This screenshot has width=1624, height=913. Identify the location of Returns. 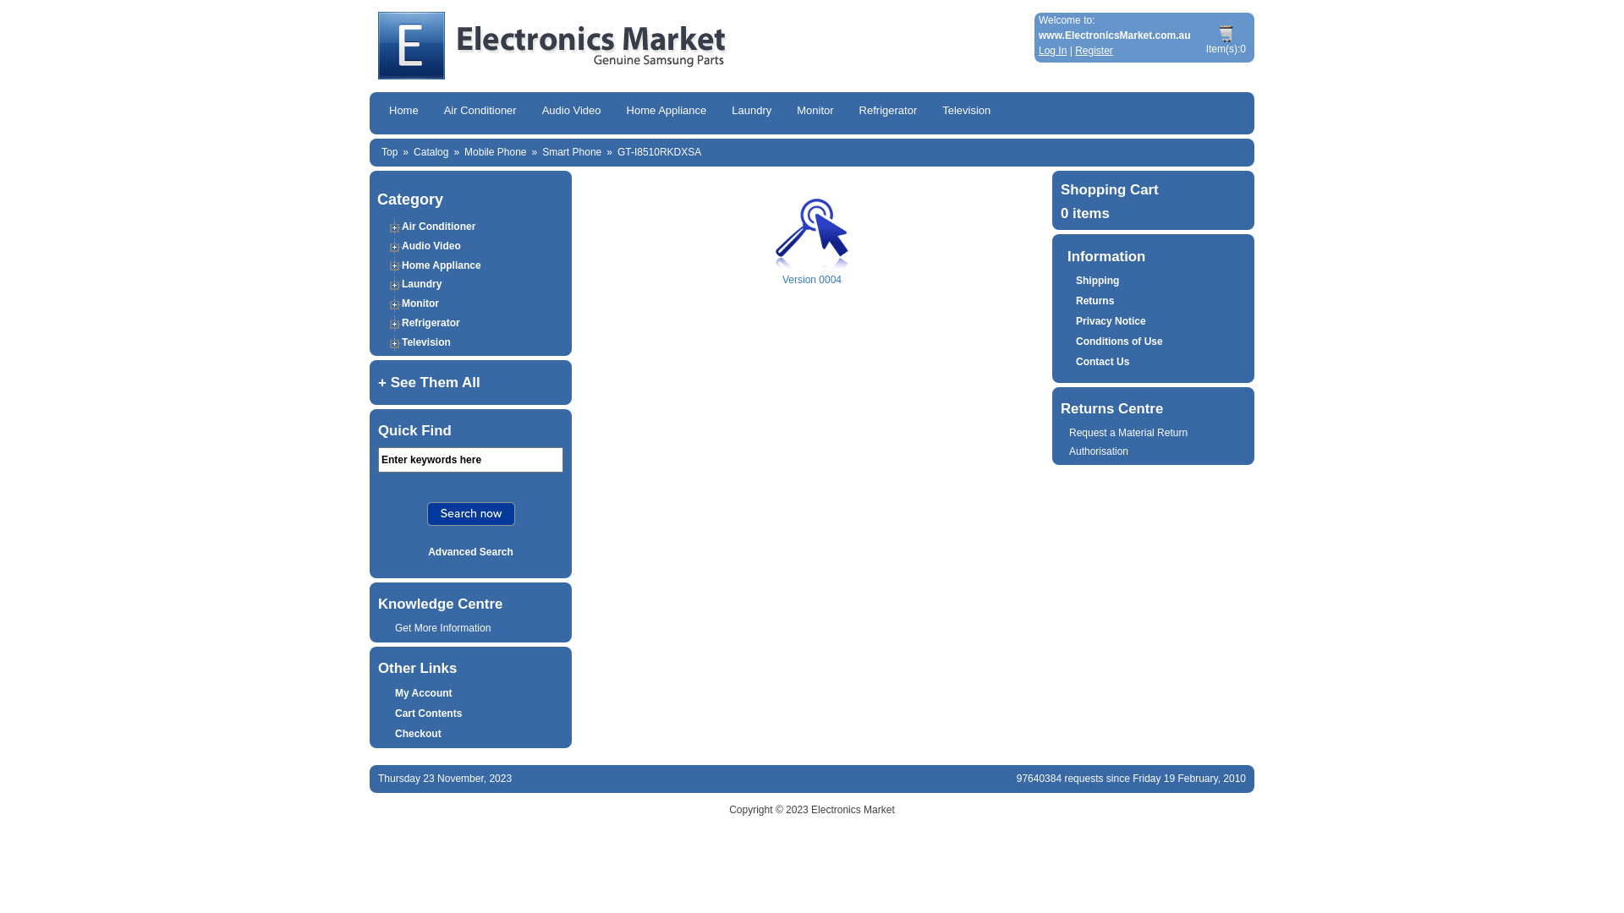
(1095, 301).